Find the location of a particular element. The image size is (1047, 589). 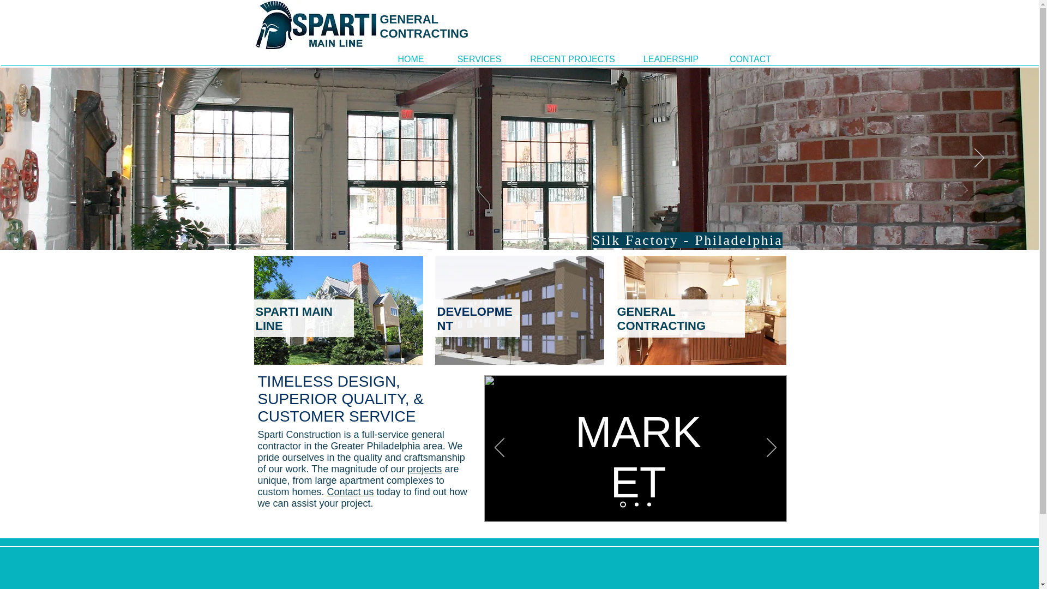

general contracting main line.jpg is located at coordinates (701, 310).